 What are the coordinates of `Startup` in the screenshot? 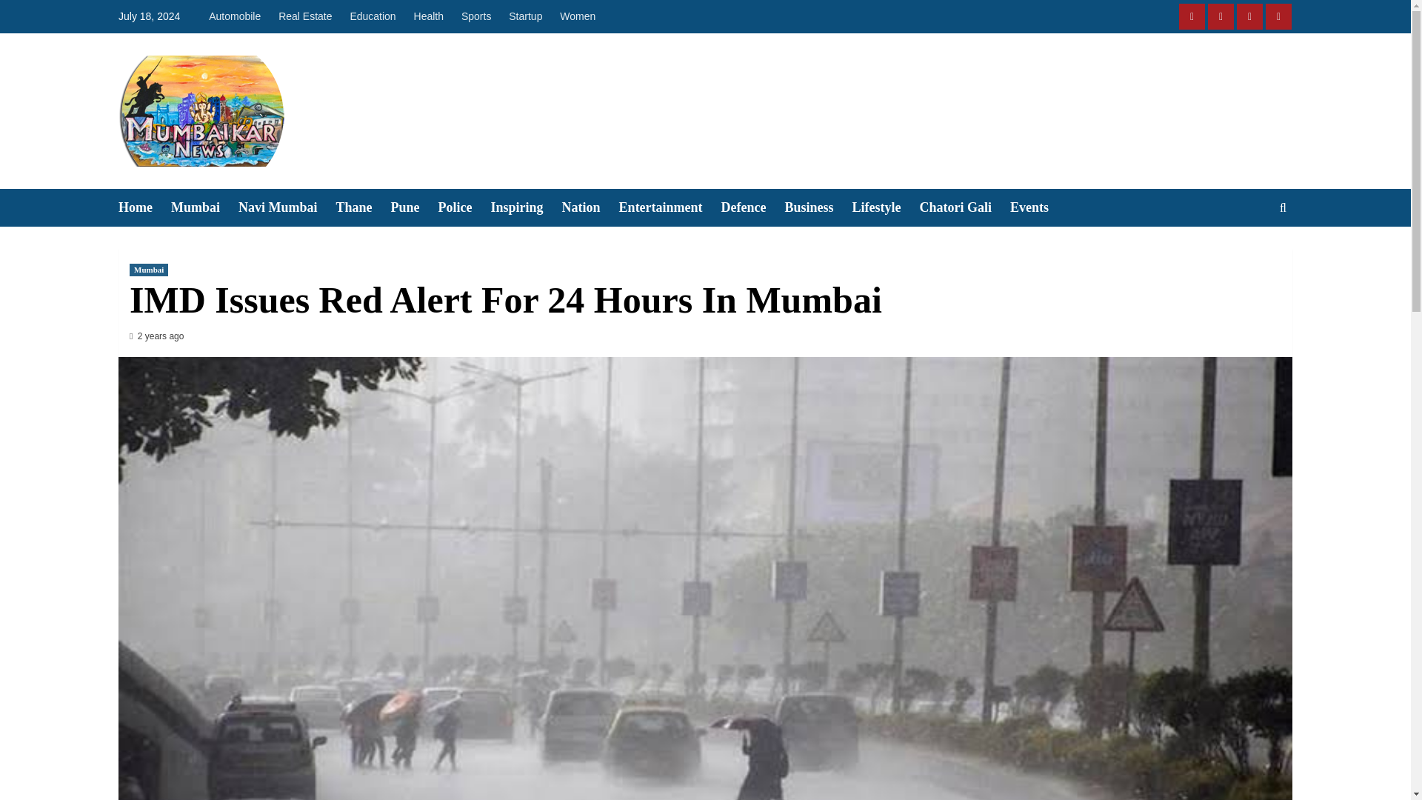 It's located at (525, 16).